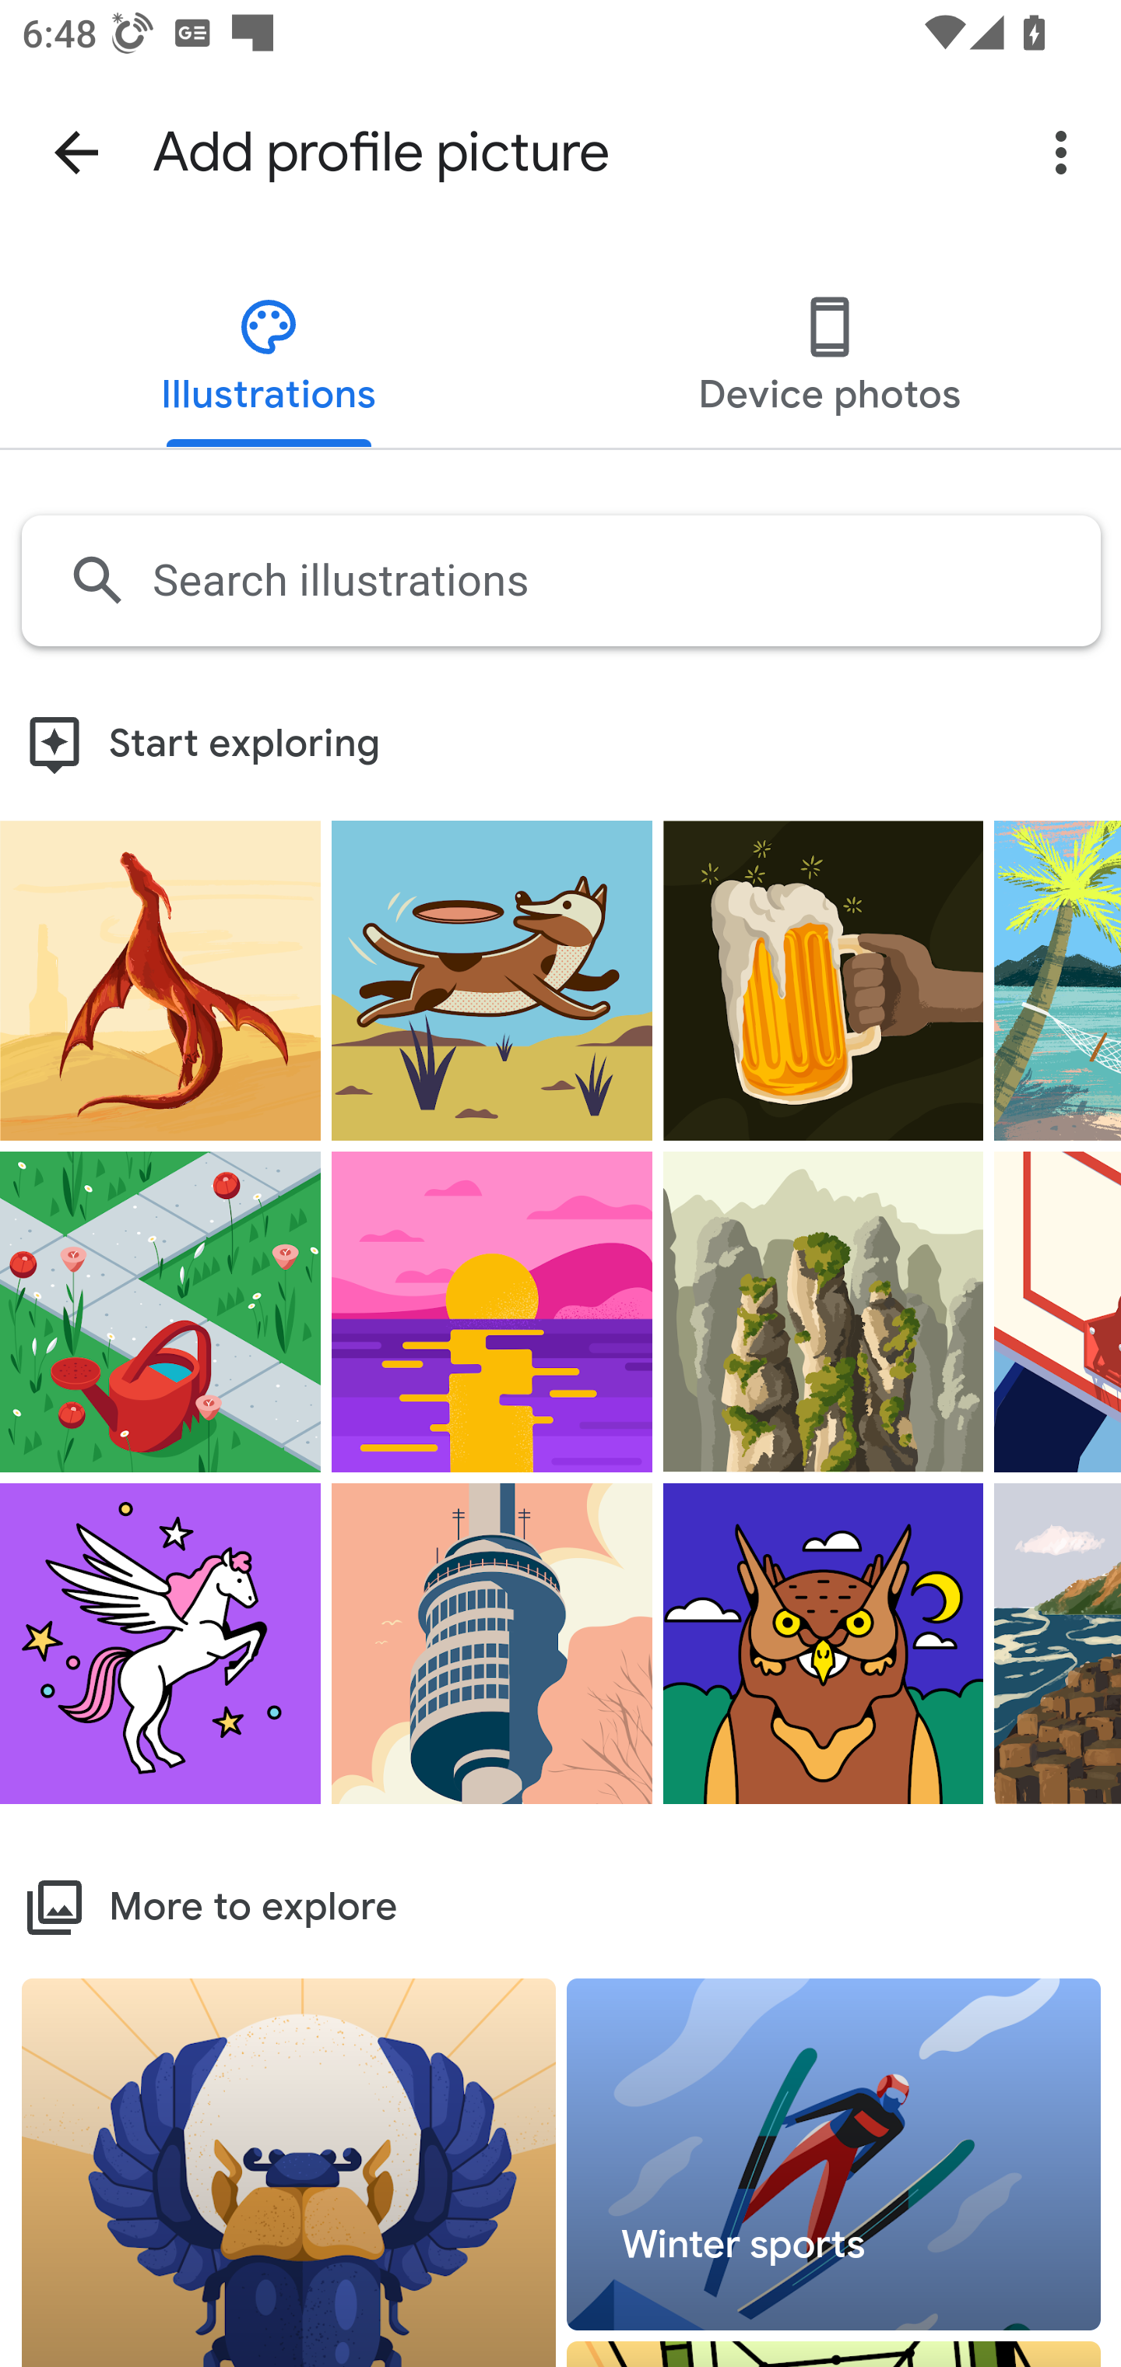 This screenshot has height=2367, width=1121. I want to click on Zhangjiajie sandstone columns, so click(824, 1312).